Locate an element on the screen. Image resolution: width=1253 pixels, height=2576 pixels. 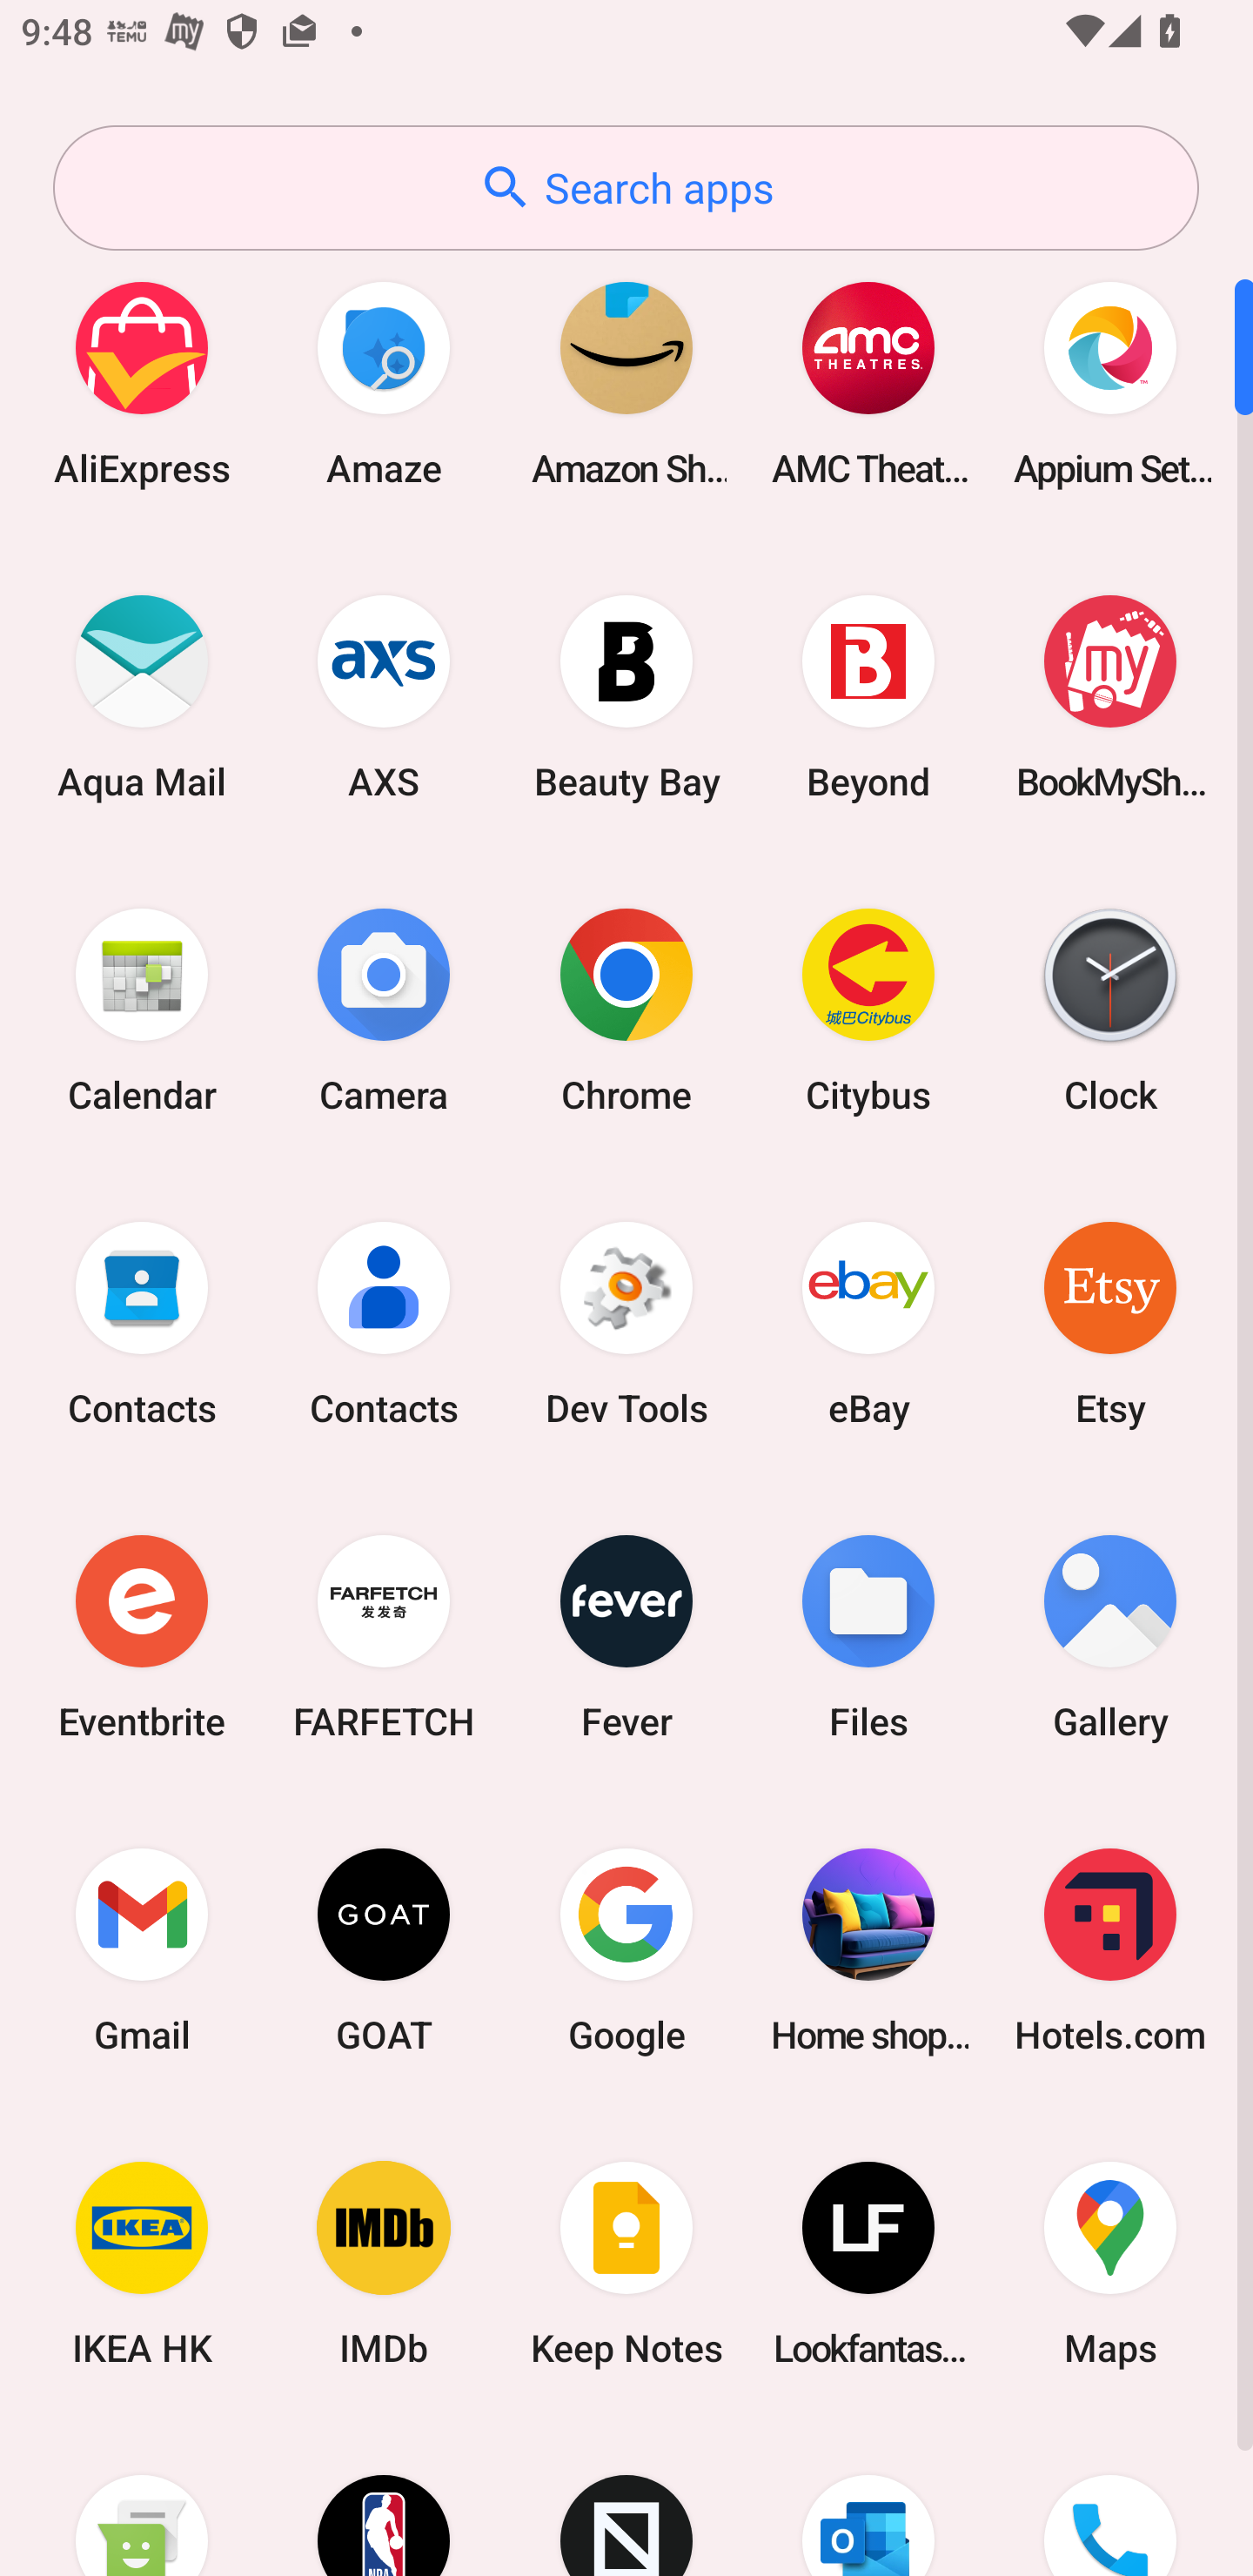
Amaze is located at coordinates (384, 383).